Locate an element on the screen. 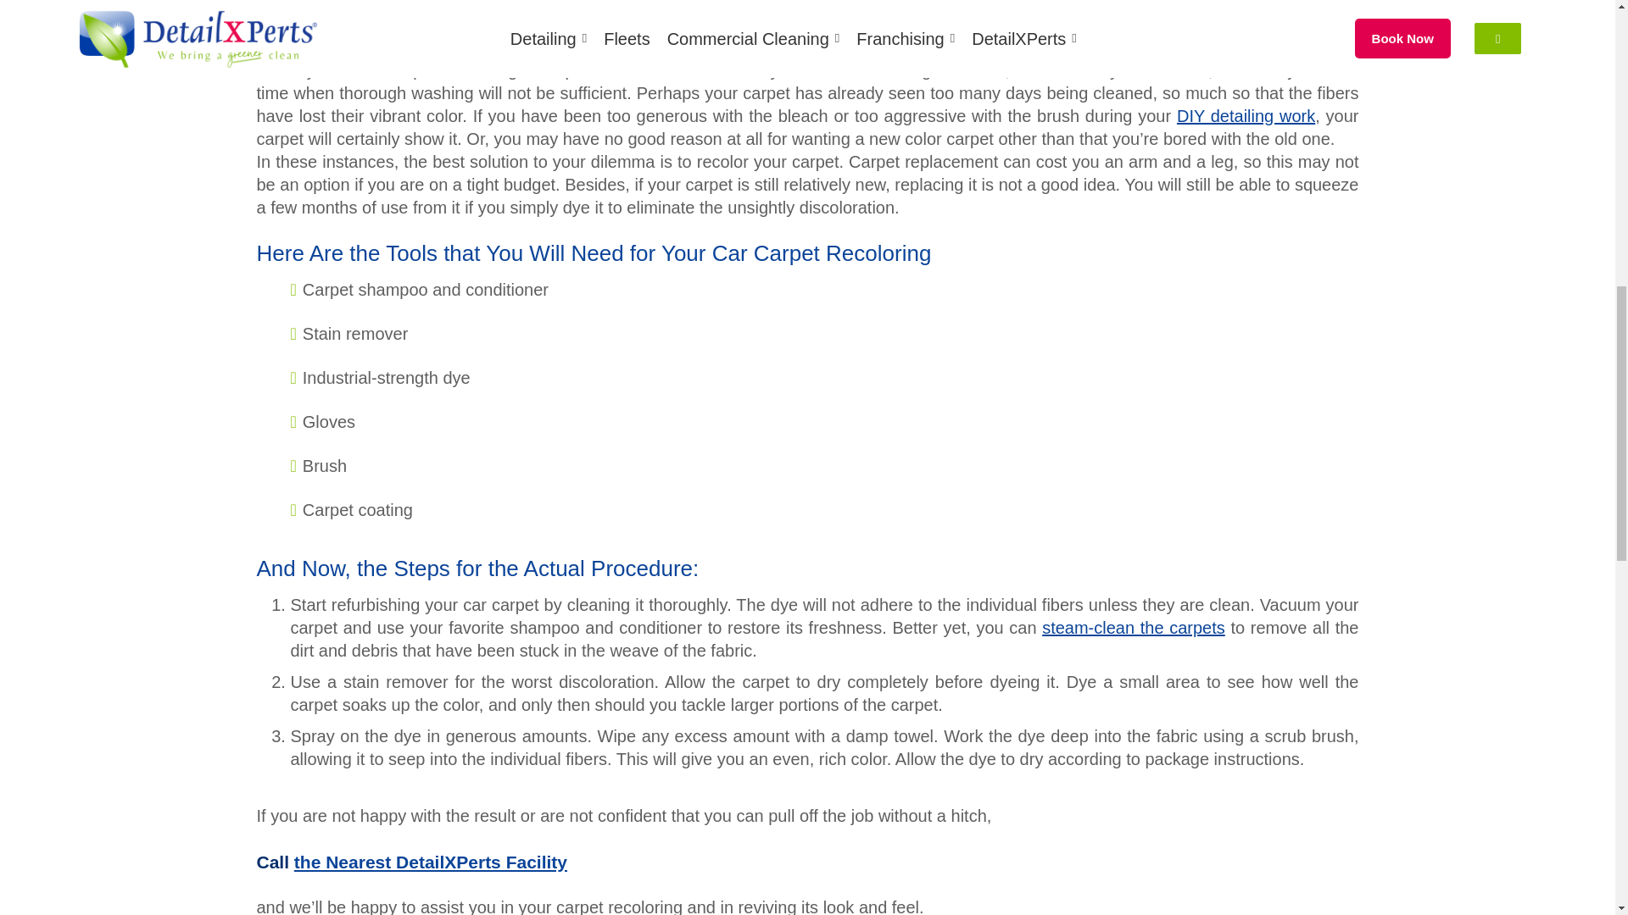 The height and width of the screenshot is (915, 1628). the nearest DetailXPerts facility is located at coordinates (431, 862).